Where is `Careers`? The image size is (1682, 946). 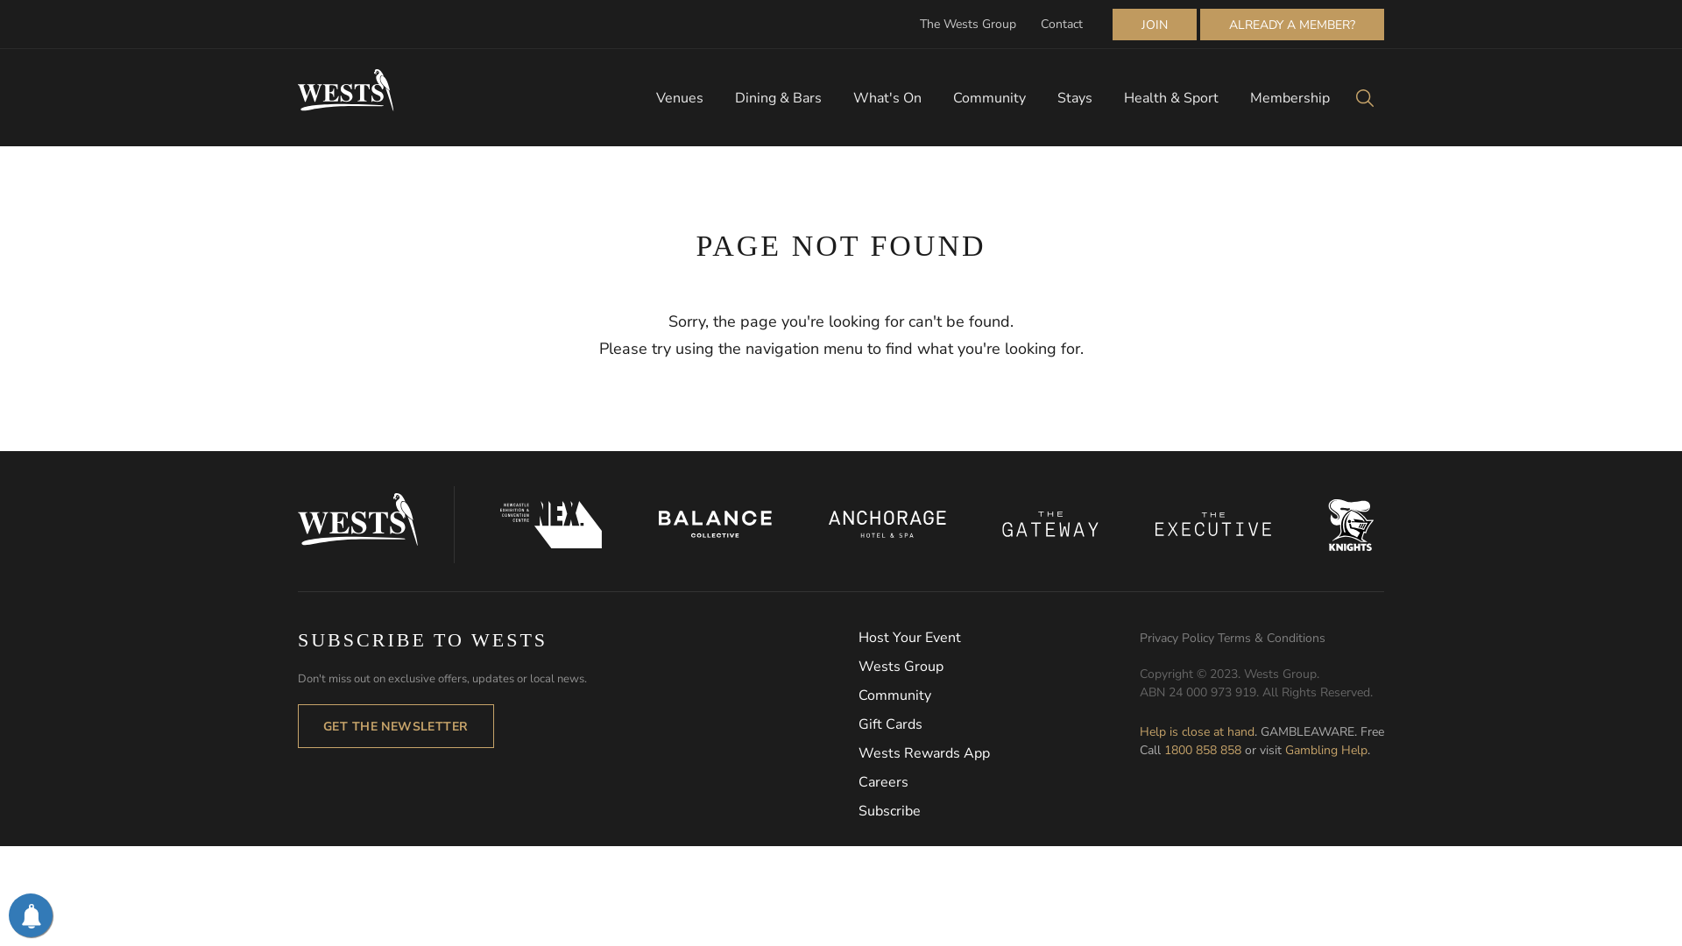 Careers is located at coordinates (999, 783).